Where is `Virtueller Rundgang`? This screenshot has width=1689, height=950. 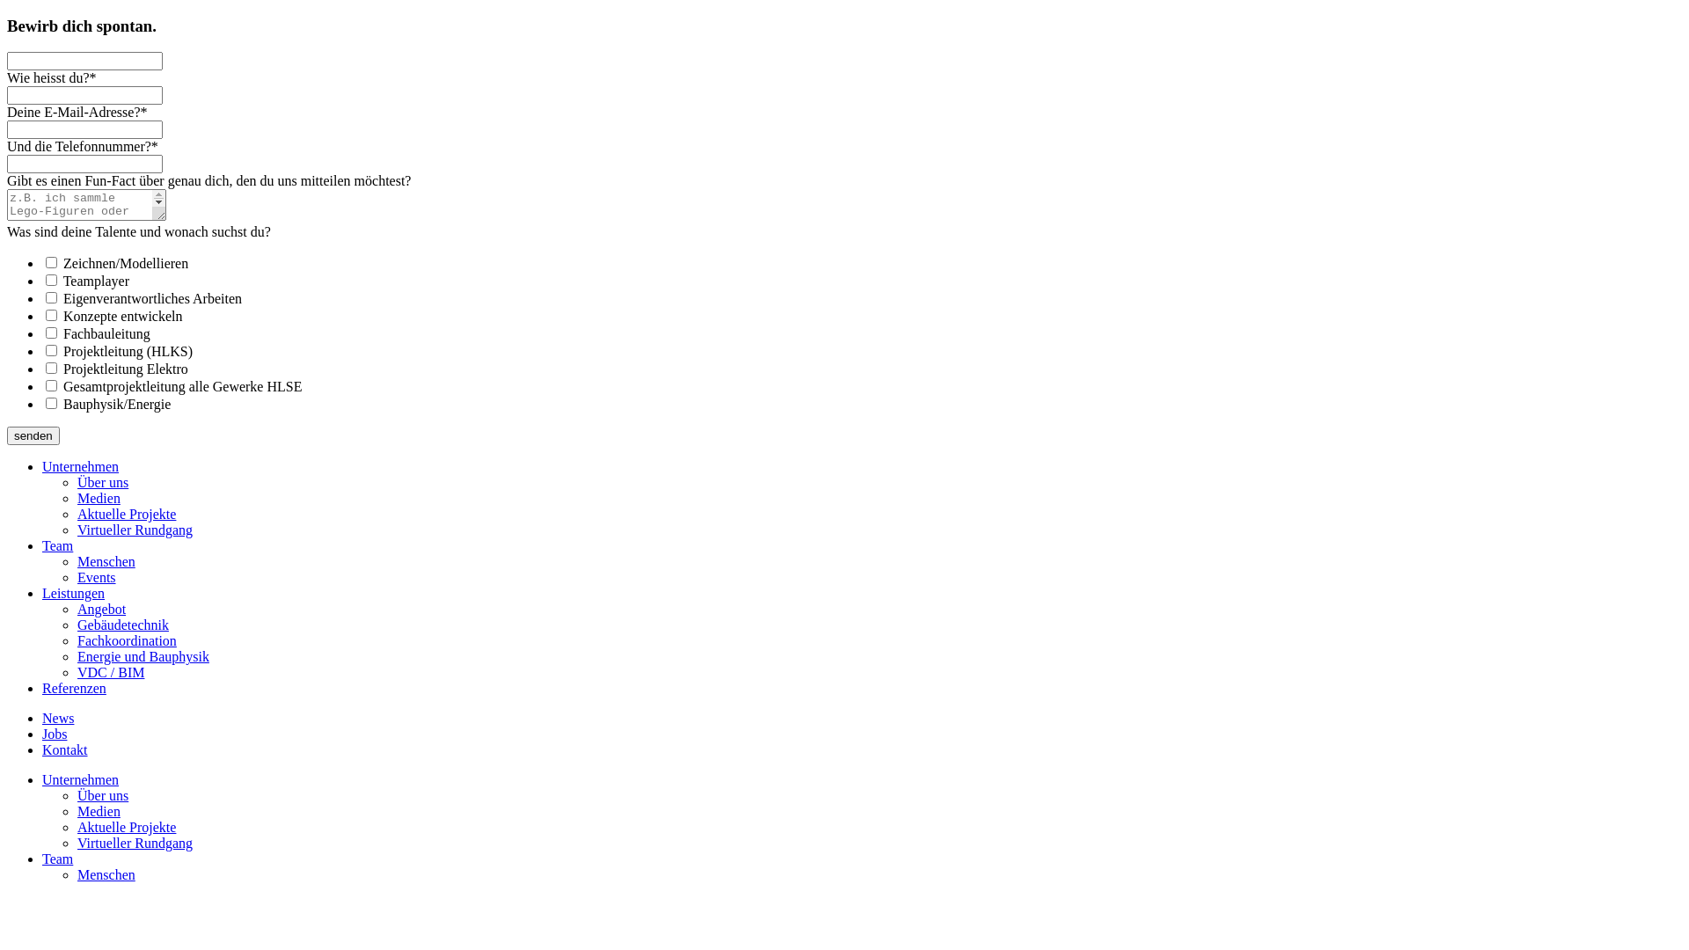 Virtueller Rundgang is located at coordinates (135, 530).